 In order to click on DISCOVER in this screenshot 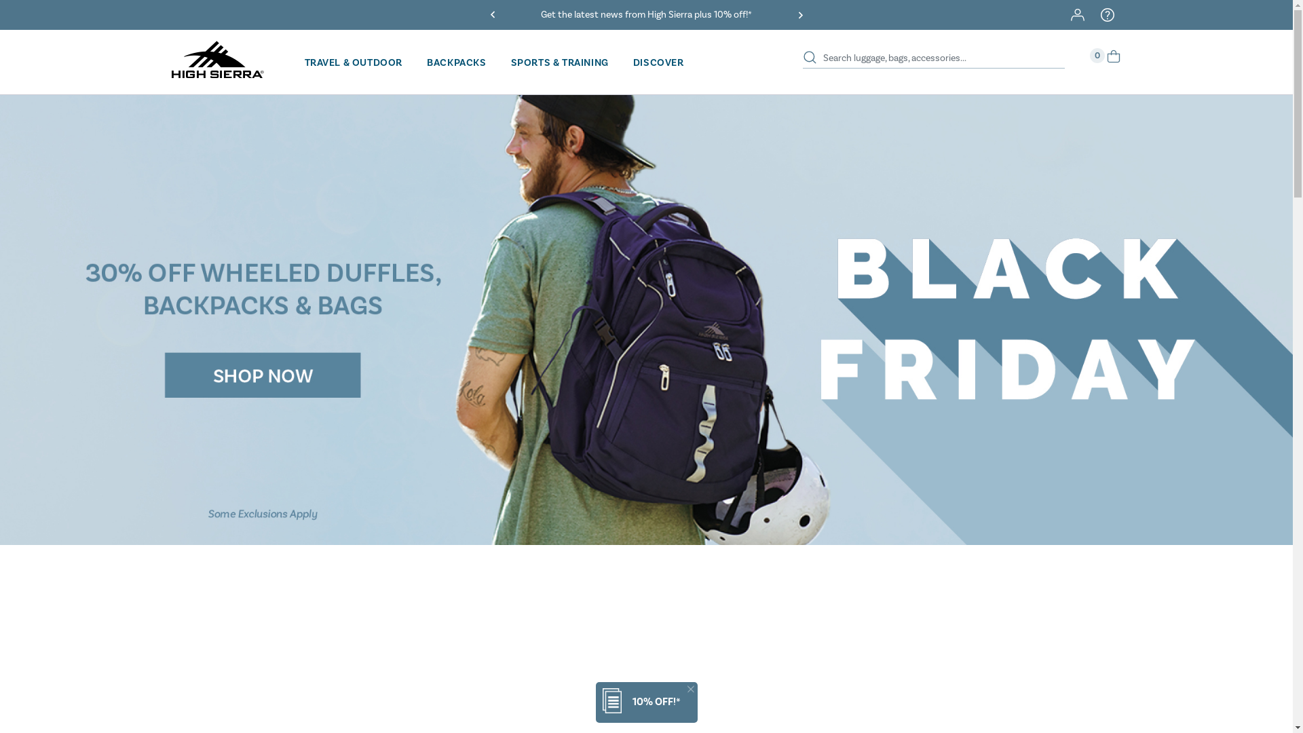, I will do `click(658, 62)`.